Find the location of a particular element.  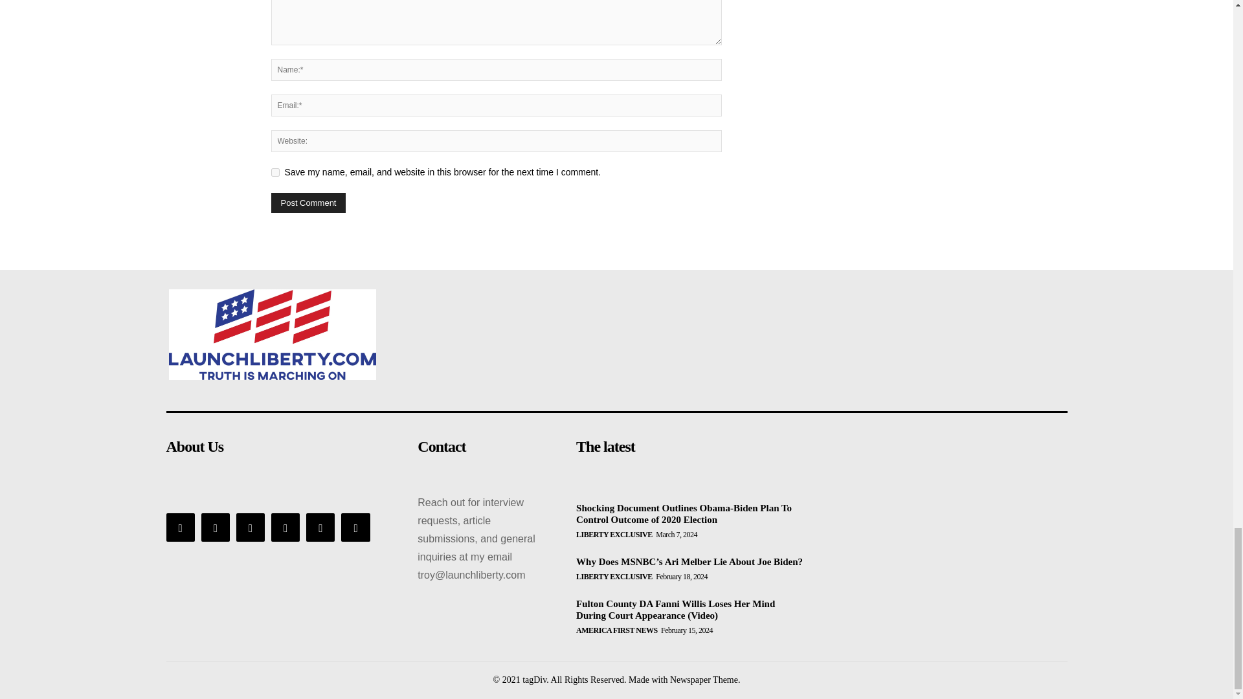

yes is located at coordinates (274, 172).